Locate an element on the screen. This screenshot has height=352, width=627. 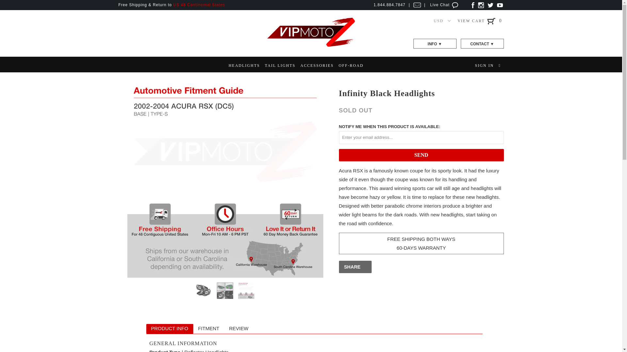
Vipmotoz on Twitter is located at coordinates (490, 5).